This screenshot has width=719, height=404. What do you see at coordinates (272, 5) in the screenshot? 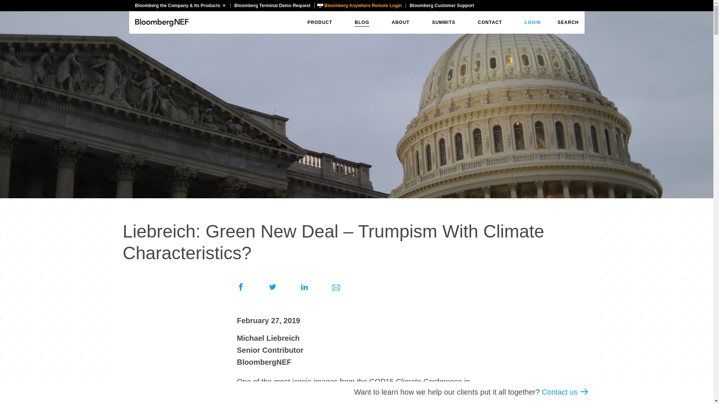
I see `Bloomberg Terminal Demo Request` at bounding box center [272, 5].